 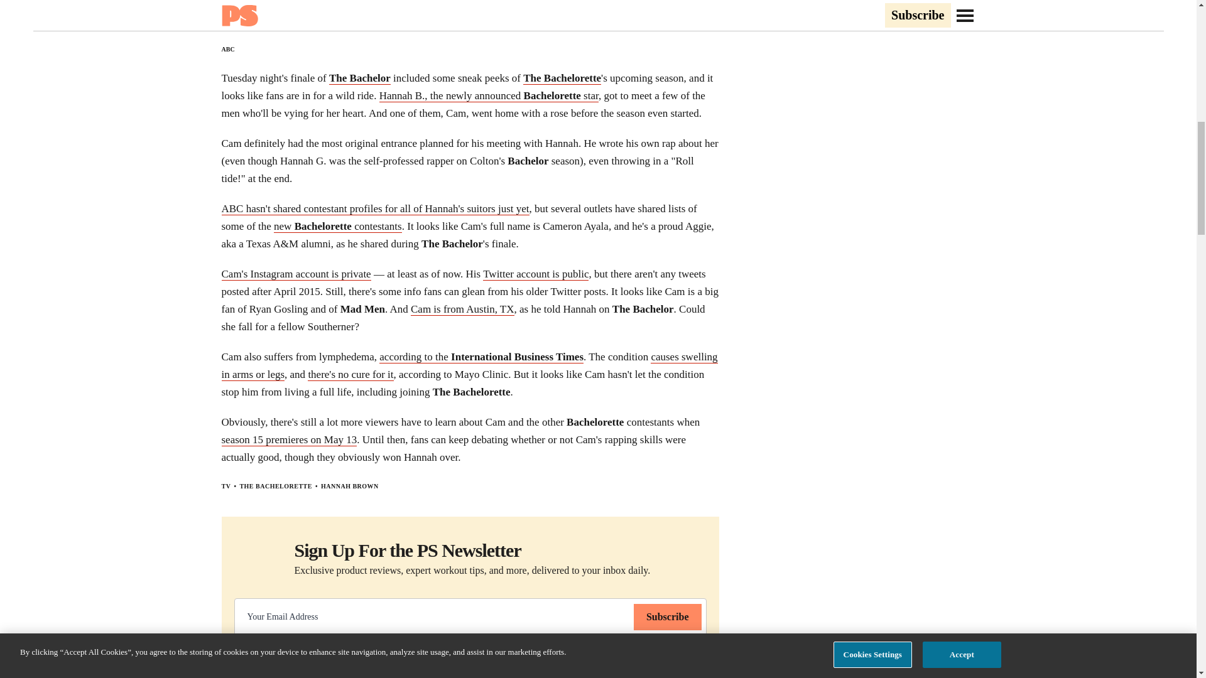 What do you see at coordinates (535, 274) in the screenshot?
I see `Twitter account is public` at bounding box center [535, 274].